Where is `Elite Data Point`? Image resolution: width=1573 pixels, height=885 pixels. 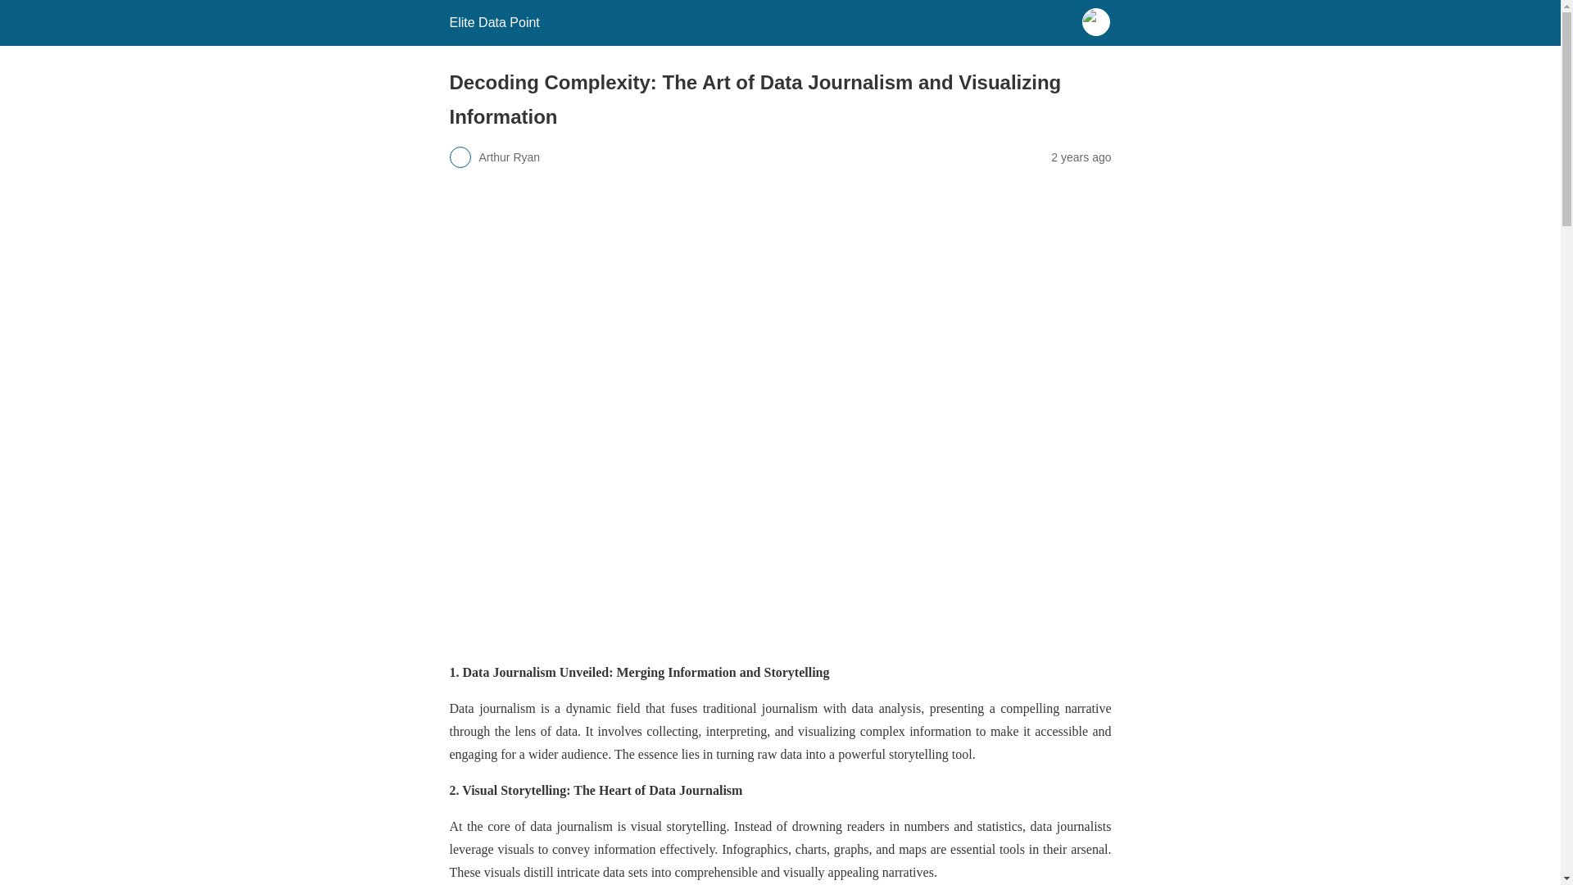
Elite Data Point is located at coordinates (493, 22).